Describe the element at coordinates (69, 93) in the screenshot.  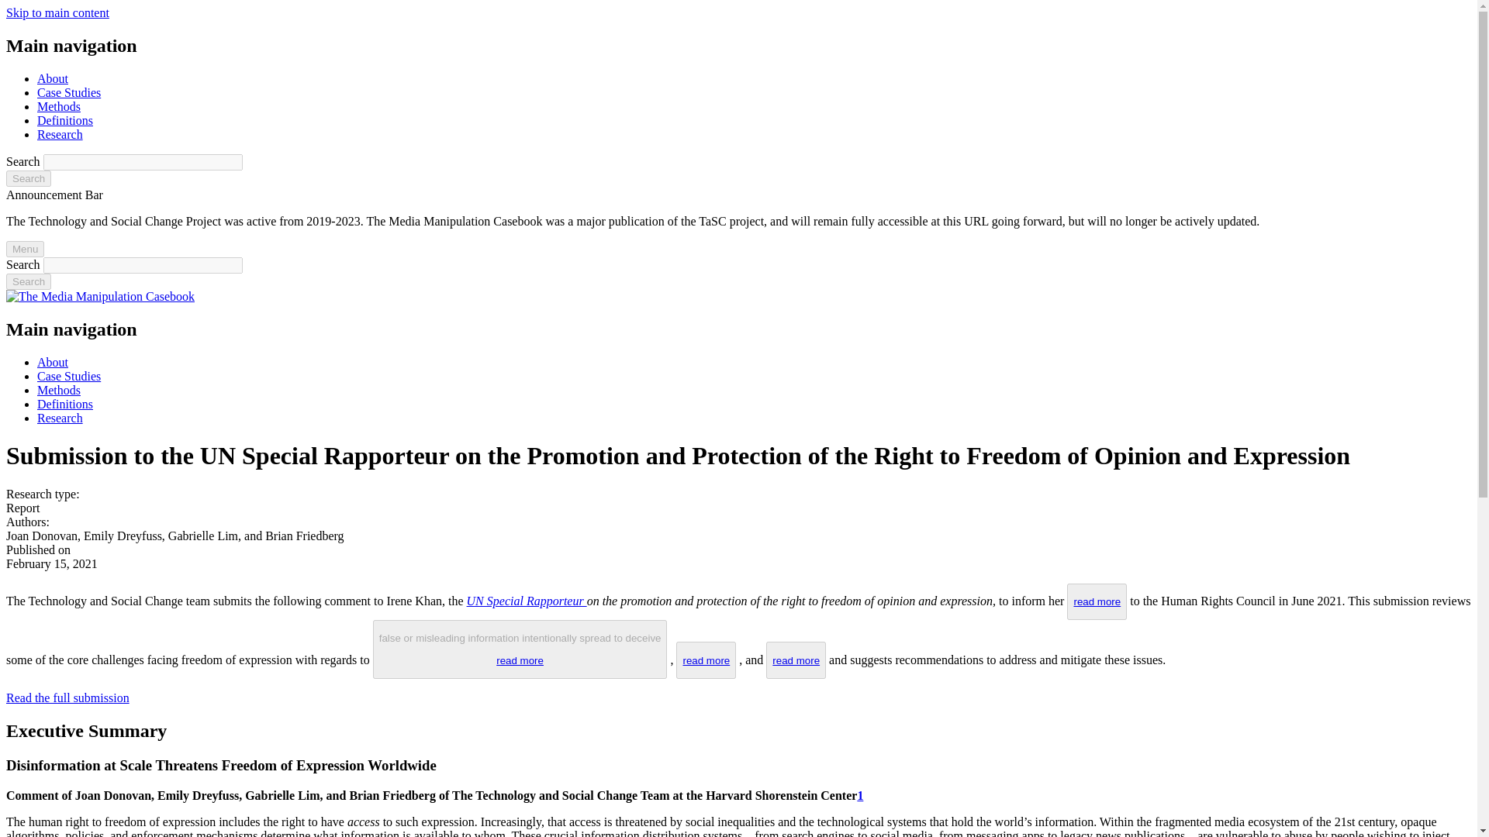
I see `Case Studies` at that location.